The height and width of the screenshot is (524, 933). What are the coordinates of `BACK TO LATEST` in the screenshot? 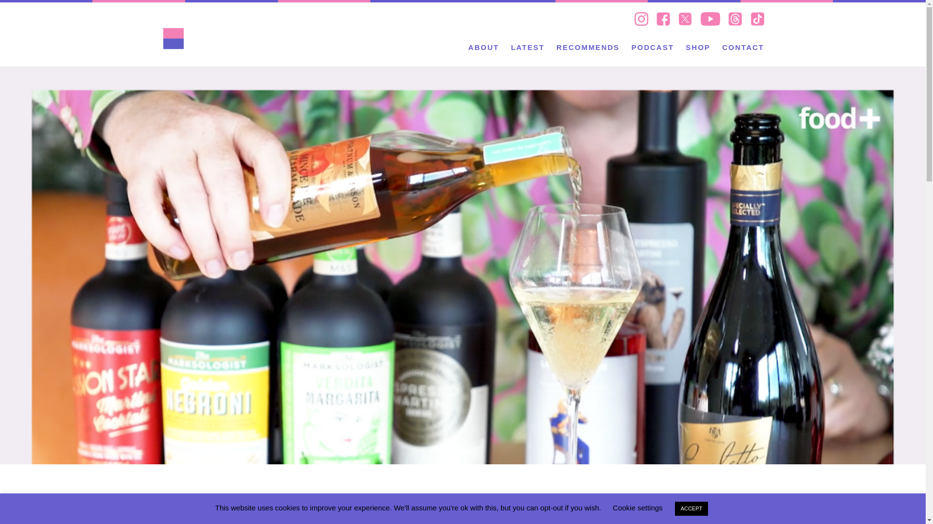 It's located at (463, 498).